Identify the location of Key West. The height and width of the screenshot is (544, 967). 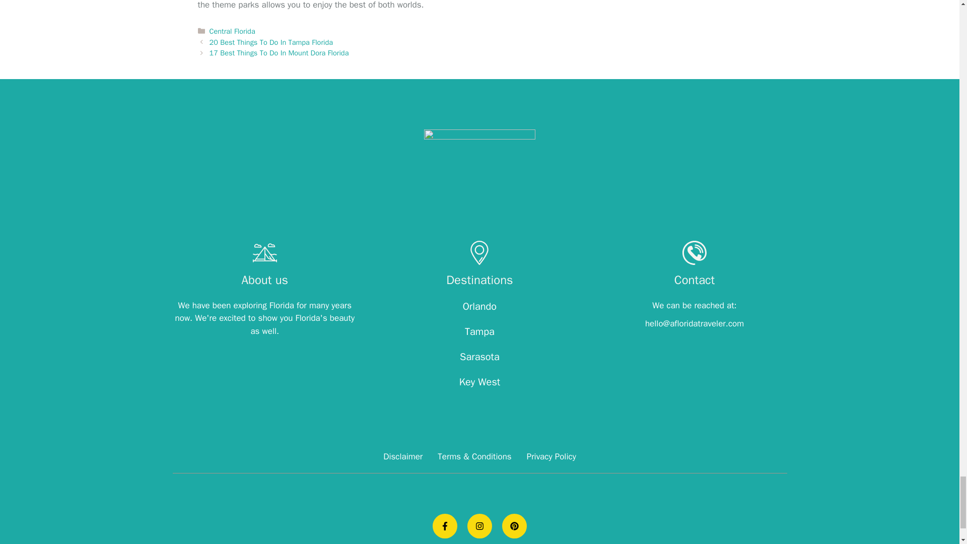
(480, 382).